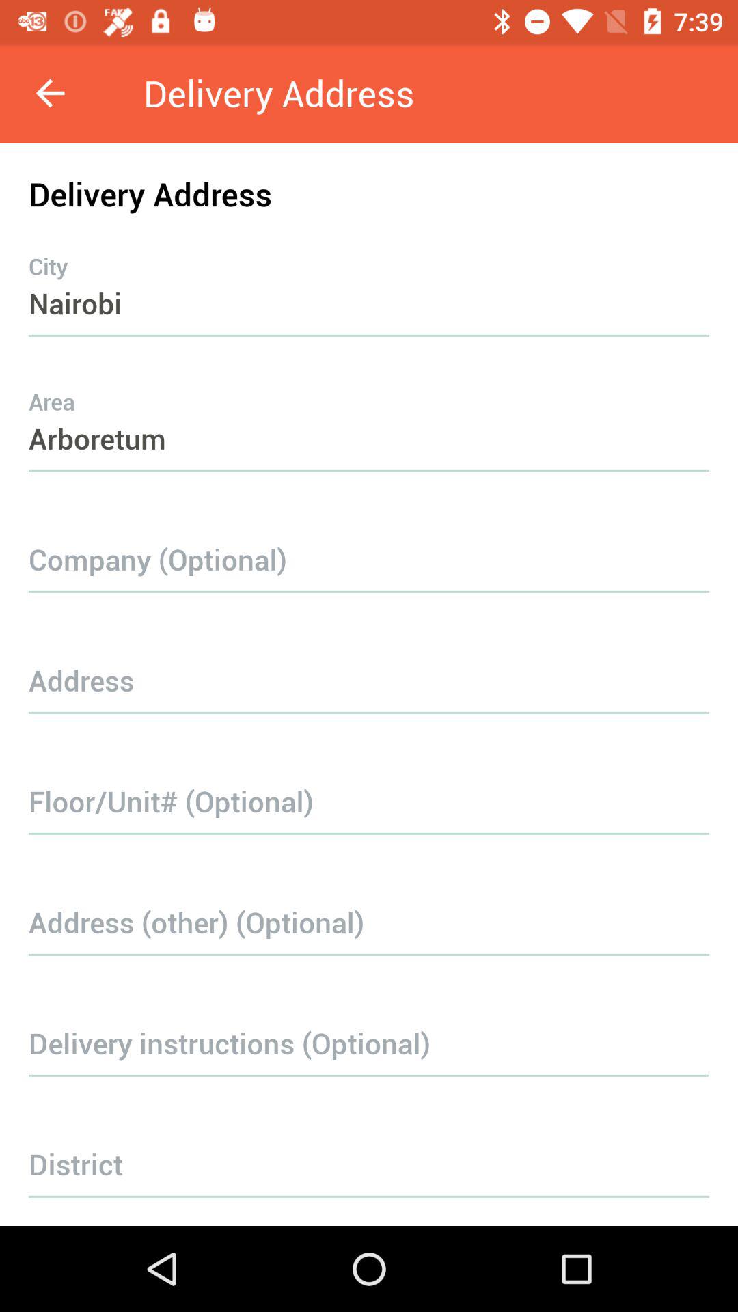  I want to click on scroll until nairobi item, so click(369, 276).